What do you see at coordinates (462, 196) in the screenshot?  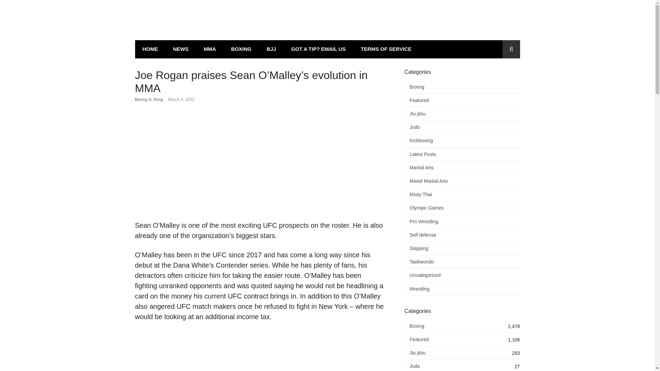 I see `Muay Thai` at bounding box center [462, 196].